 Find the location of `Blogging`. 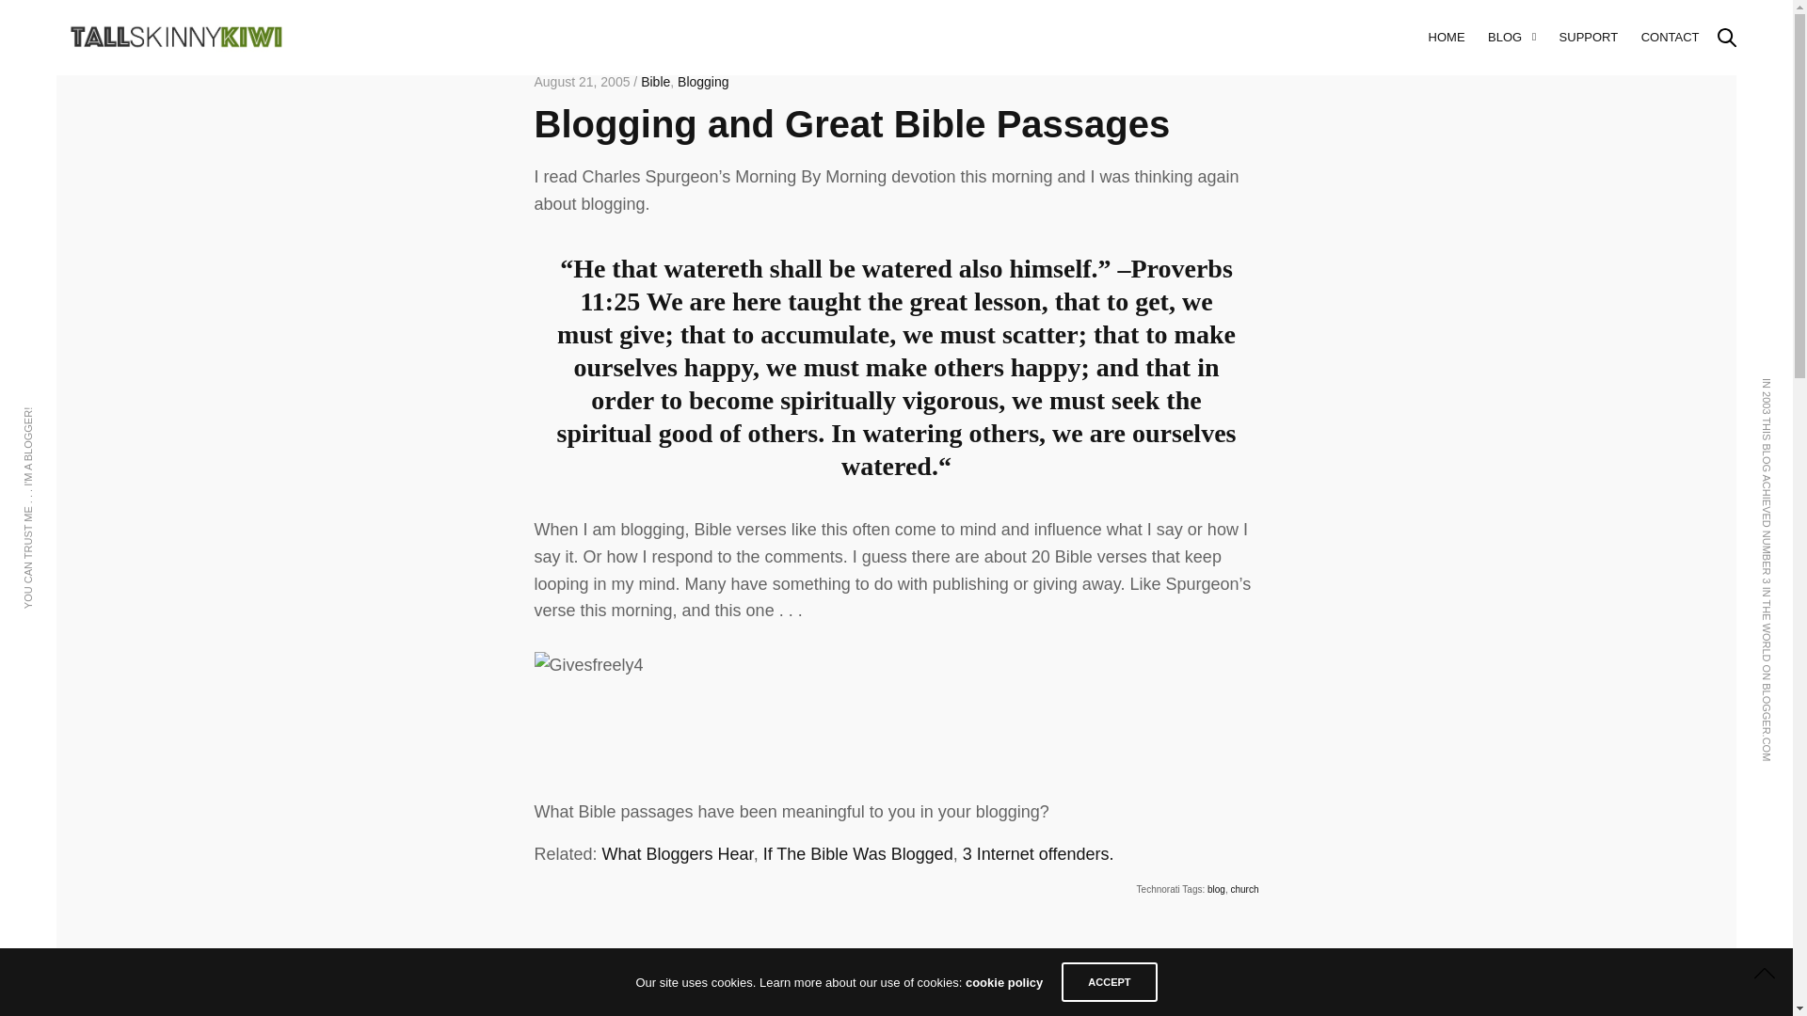

Blogging is located at coordinates (704, 81).